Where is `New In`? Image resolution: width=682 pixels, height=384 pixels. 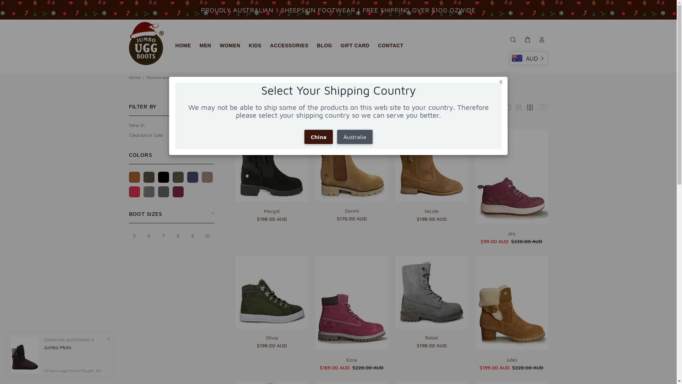 New In is located at coordinates (171, 125).